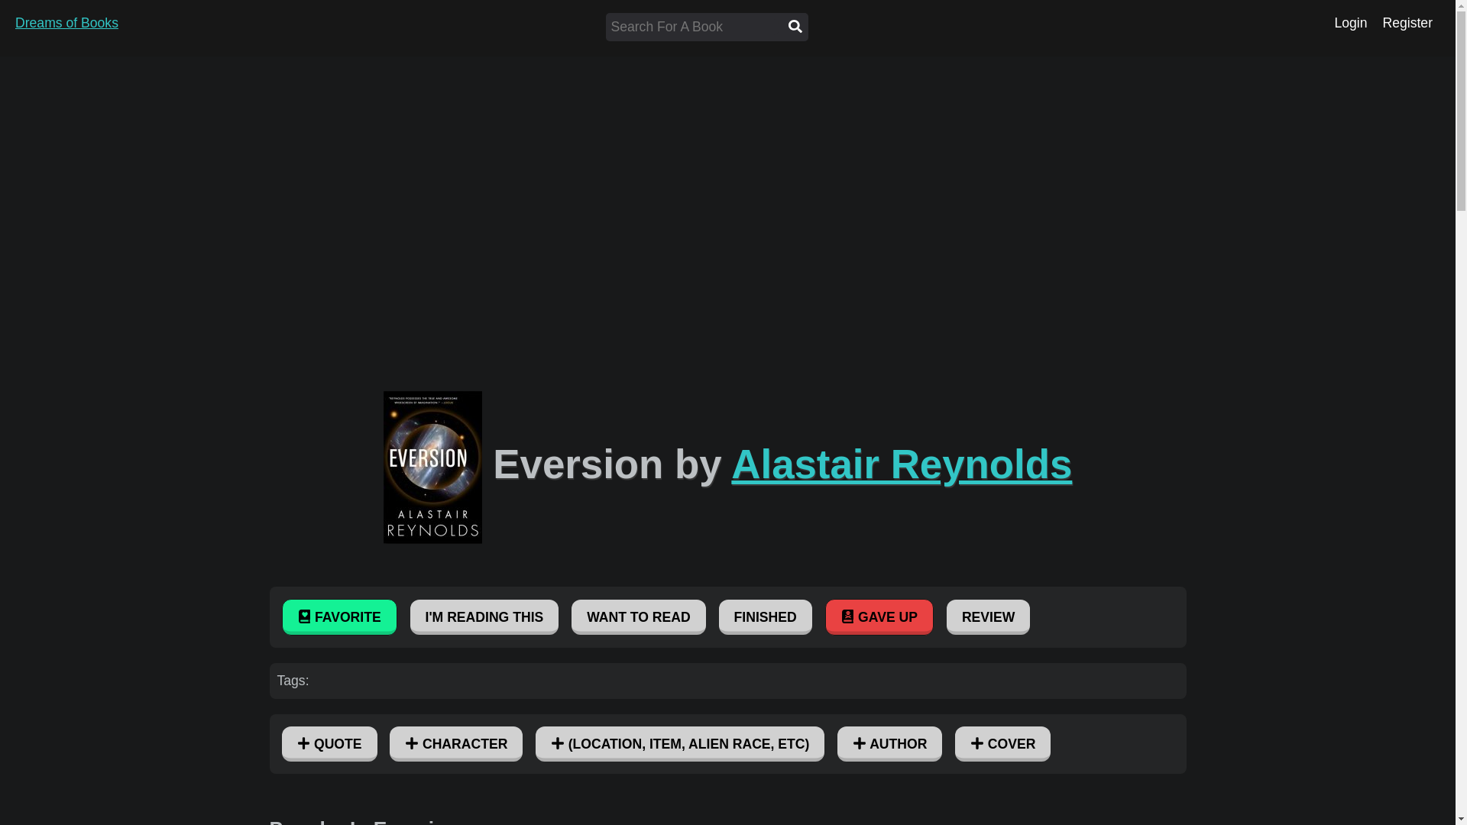  Describe the element at coordinates (66, 23) in the screenshot. I see `Dreams of Books` at that location.